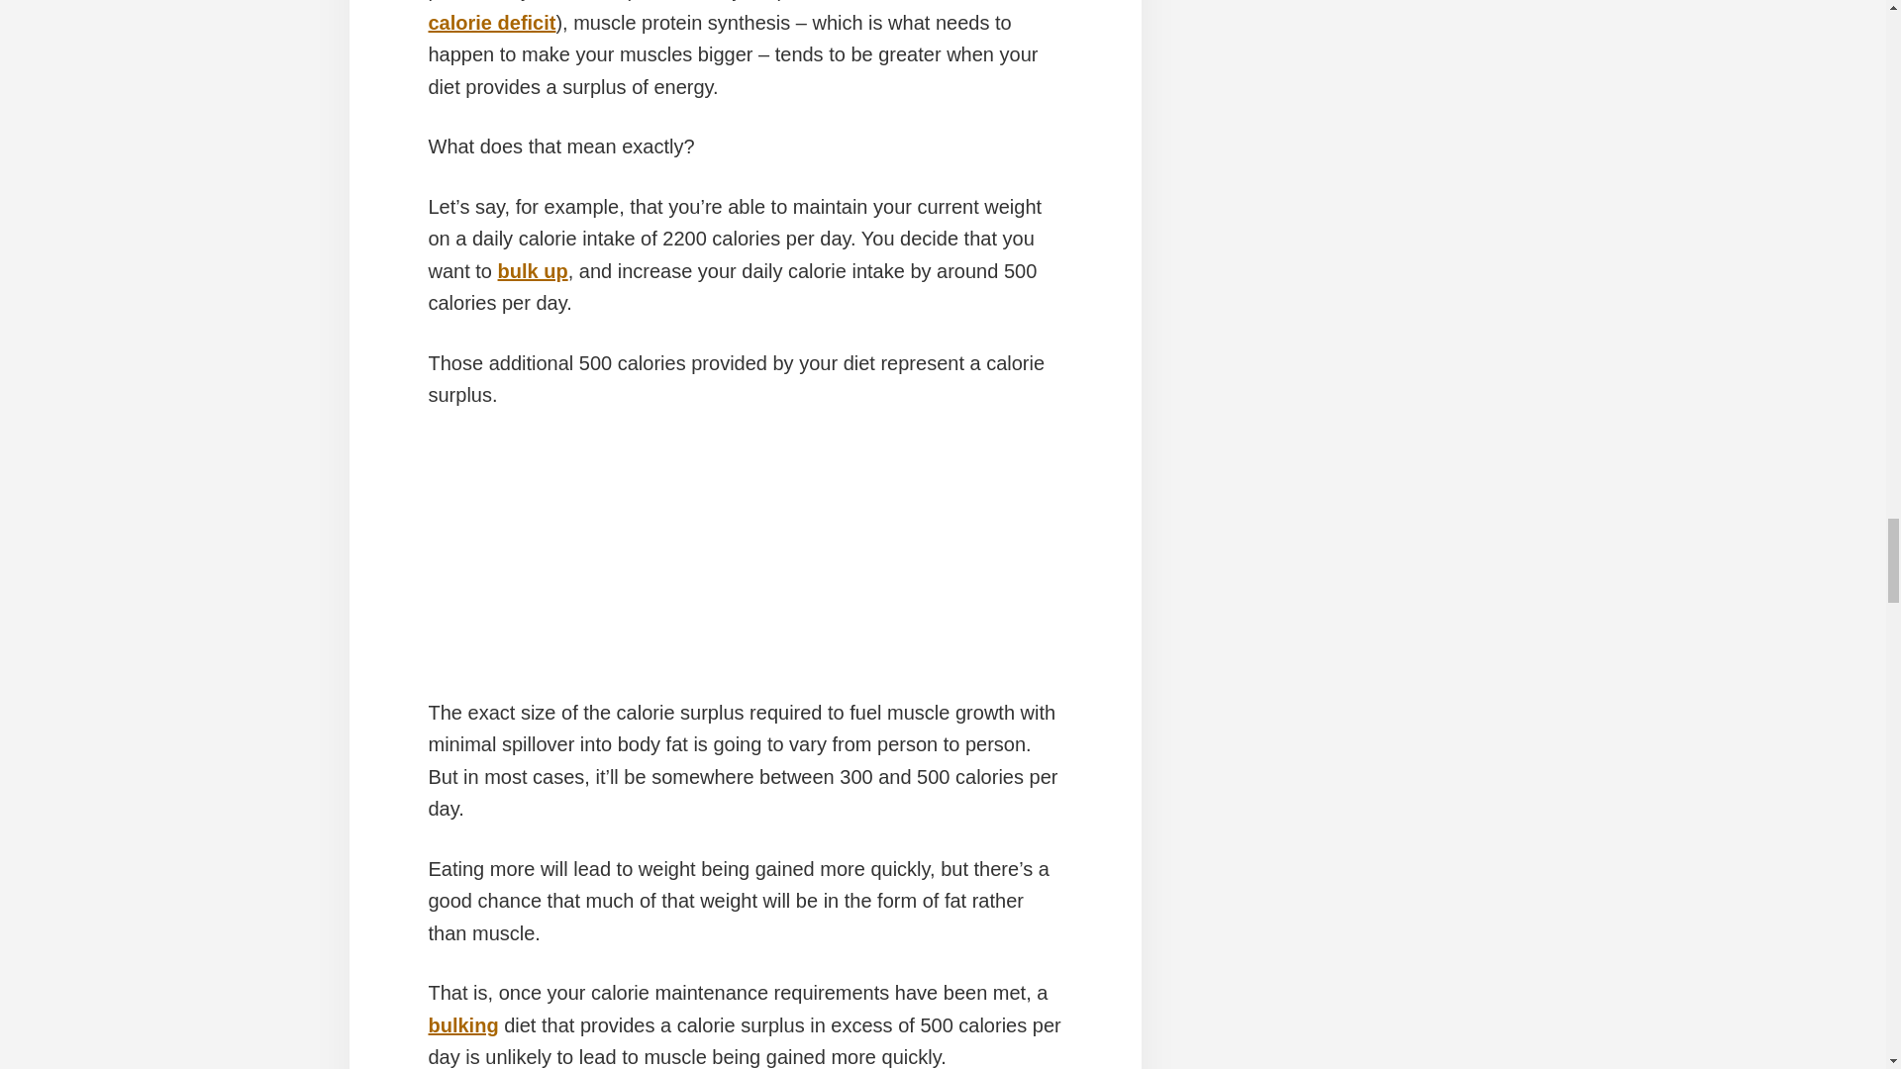 The width and height of the screenshot is (1901, 1069). What do you see at coordinates (732, 16) in the screenshot?
I see `build muscle in a calorie deficit` at bounding box center [732, 16].